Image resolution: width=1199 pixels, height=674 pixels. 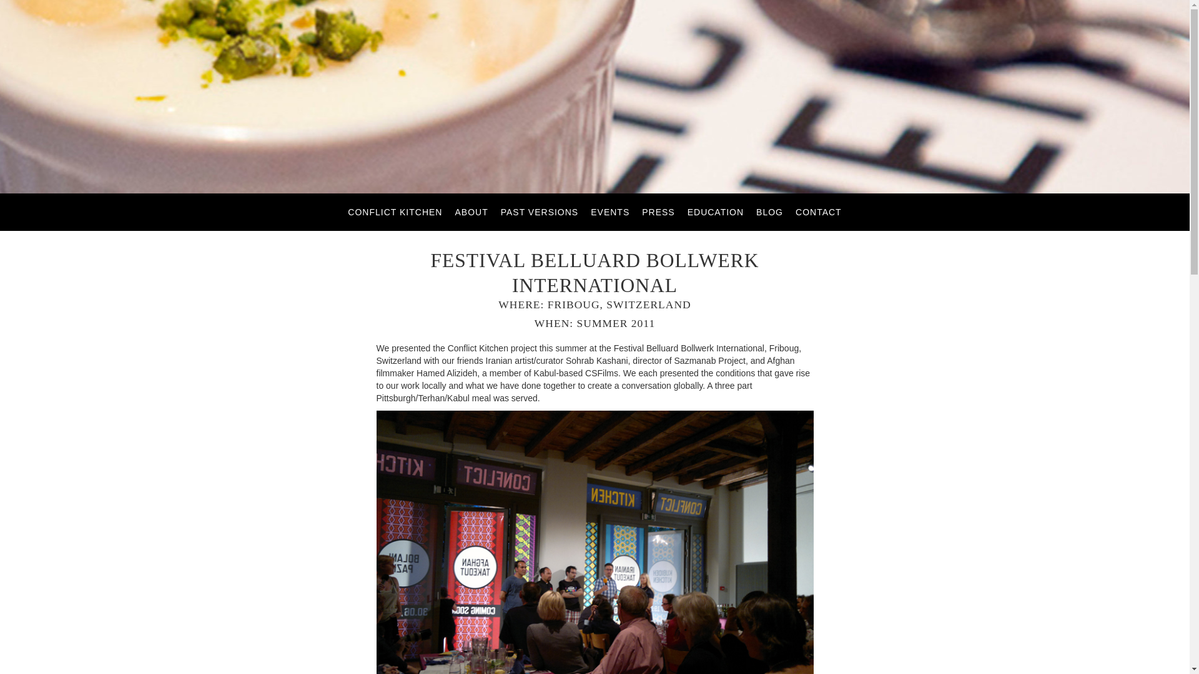 I want to click on CONFLICT KITCHEN, so click(x=395, y=212).